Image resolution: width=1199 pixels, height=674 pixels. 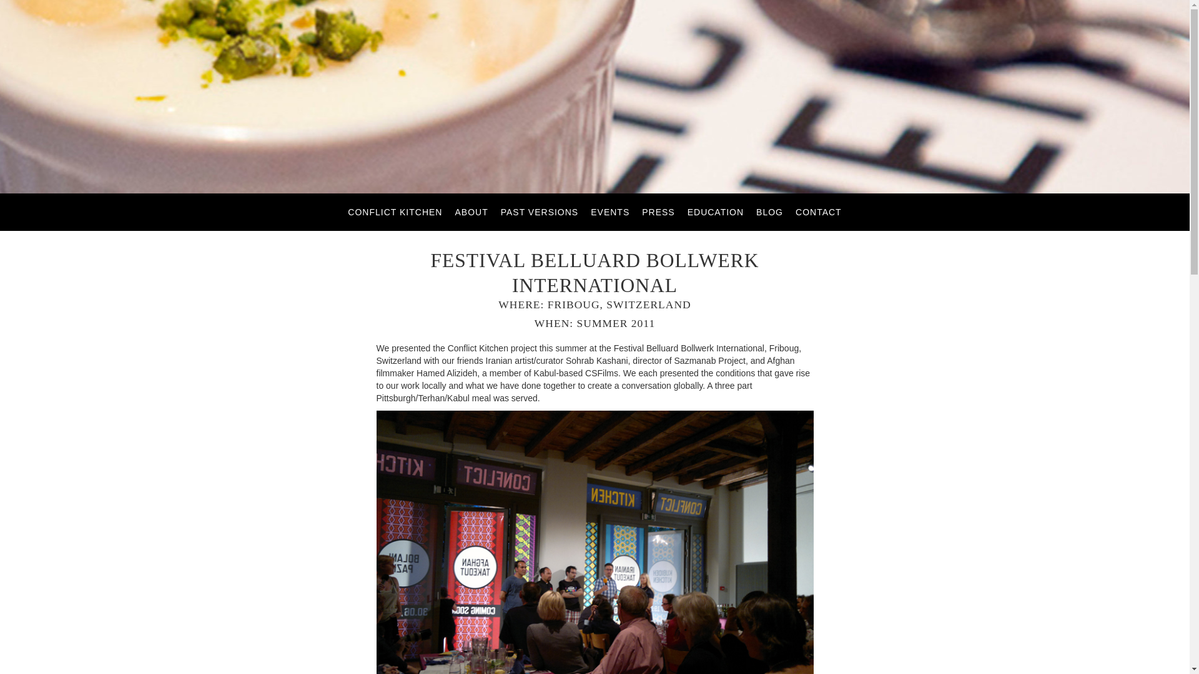 I want to click on CONFLICT KITCHEN, so click(x=395, y=212).